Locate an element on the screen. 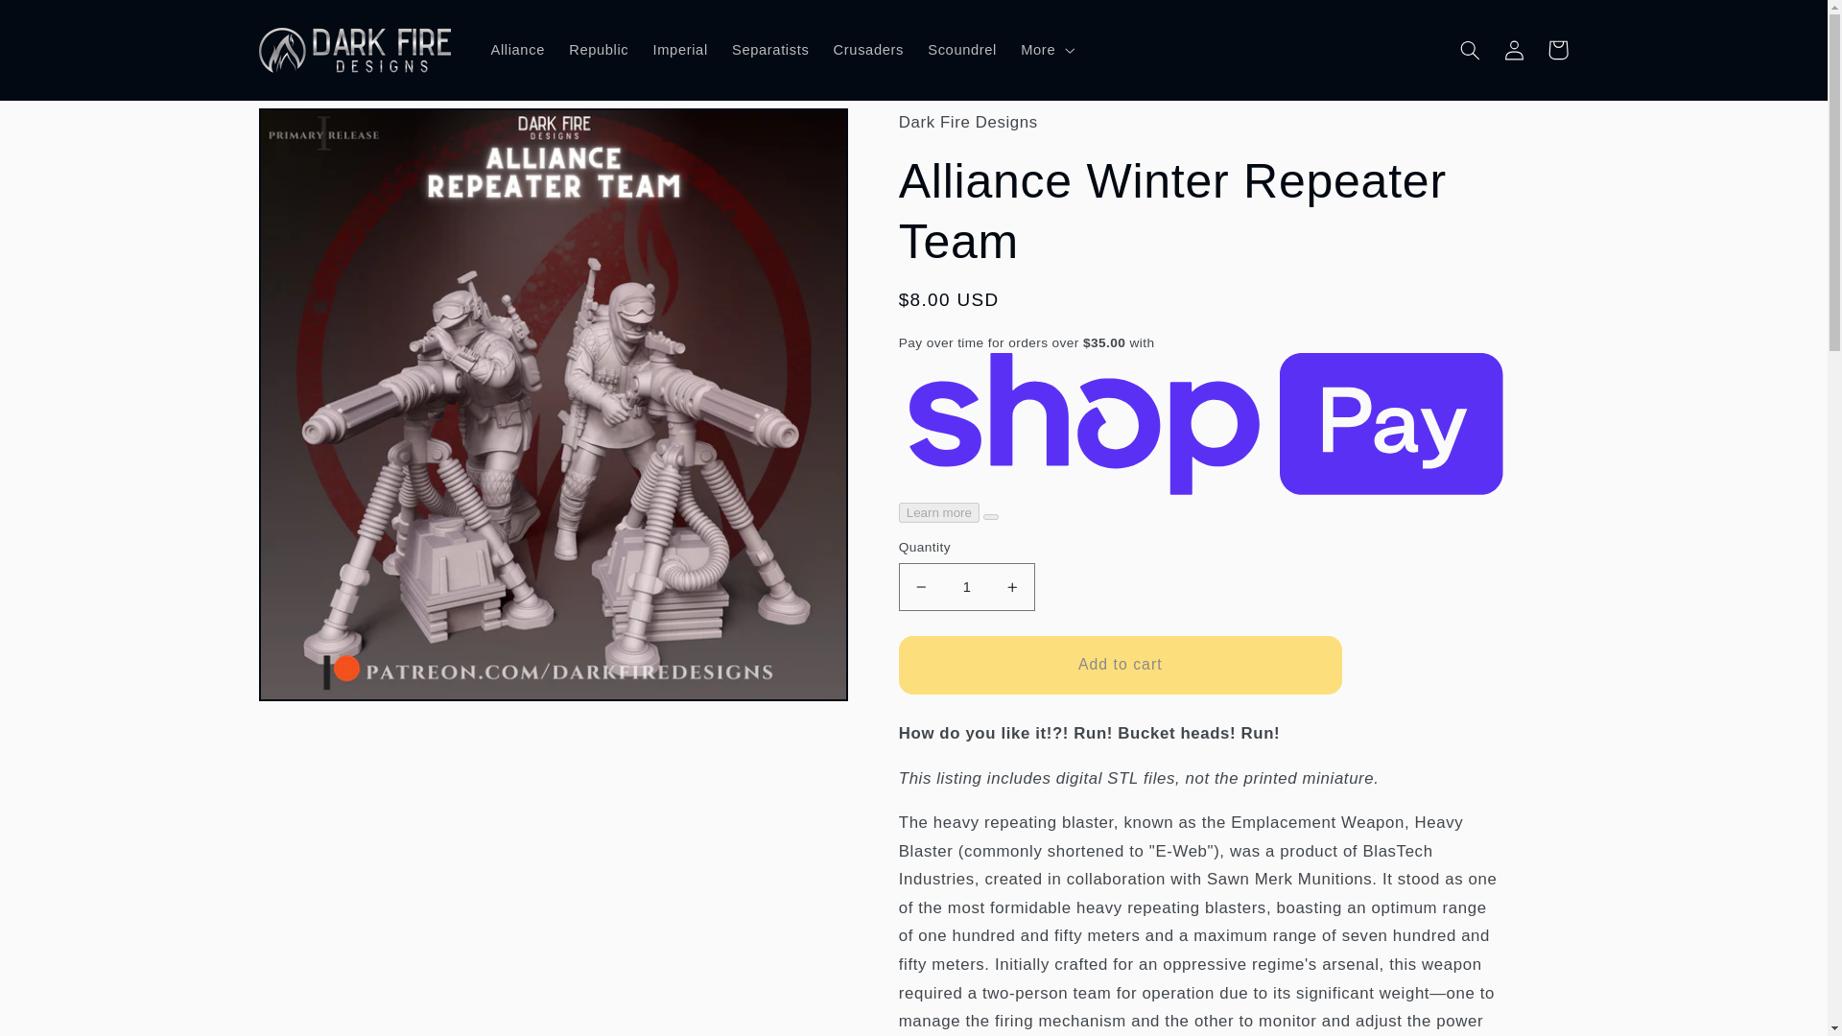 This screenshot has width=1842, height=1036. Skip to product information is located at coordinates (324, 136).